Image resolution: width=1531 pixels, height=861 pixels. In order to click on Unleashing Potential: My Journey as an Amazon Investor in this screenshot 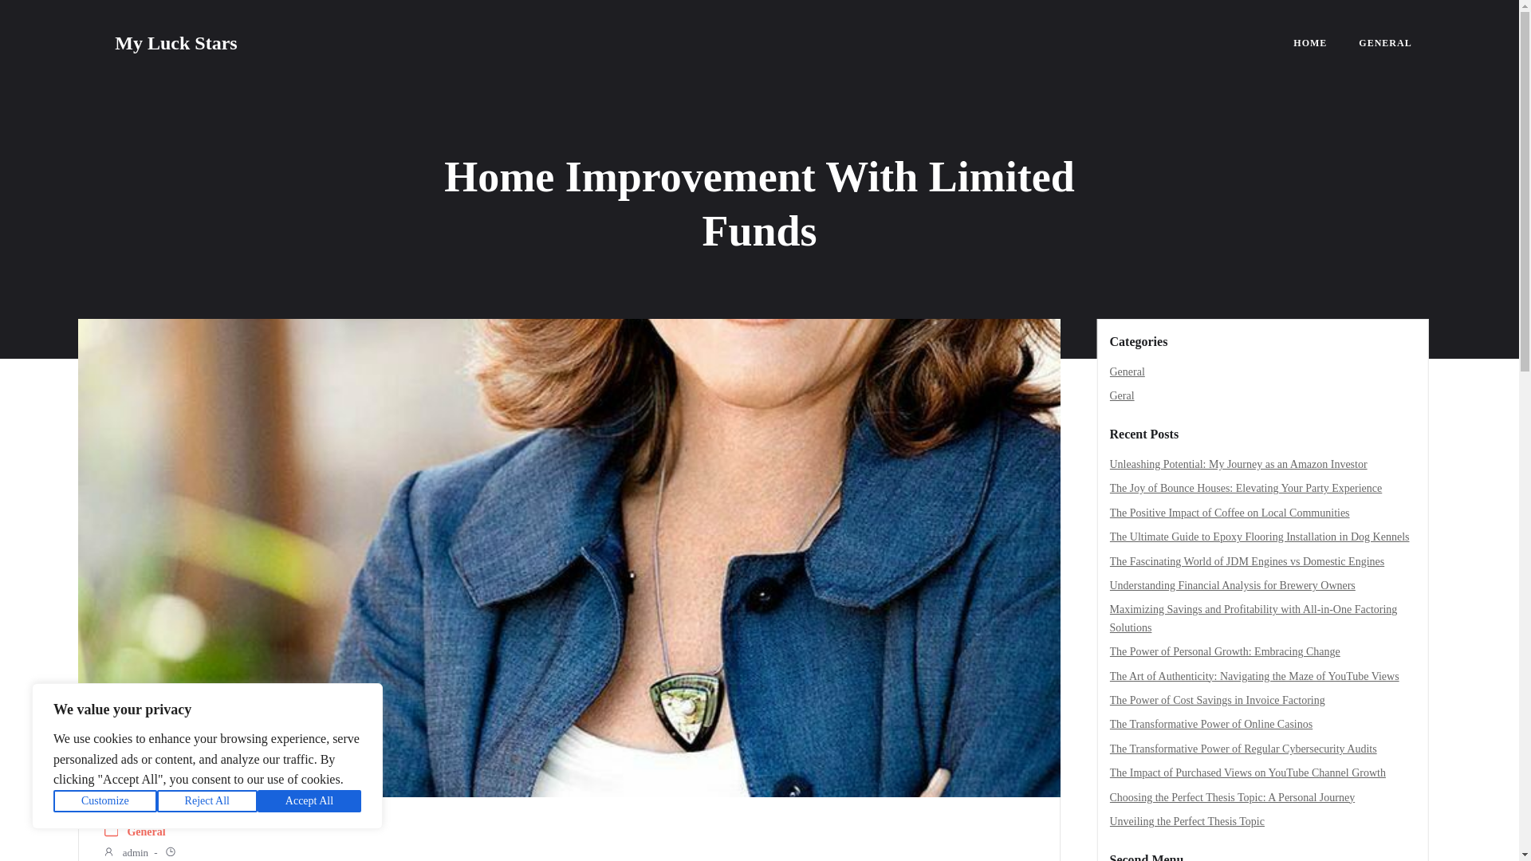, I will do `click(1238, 464)`.